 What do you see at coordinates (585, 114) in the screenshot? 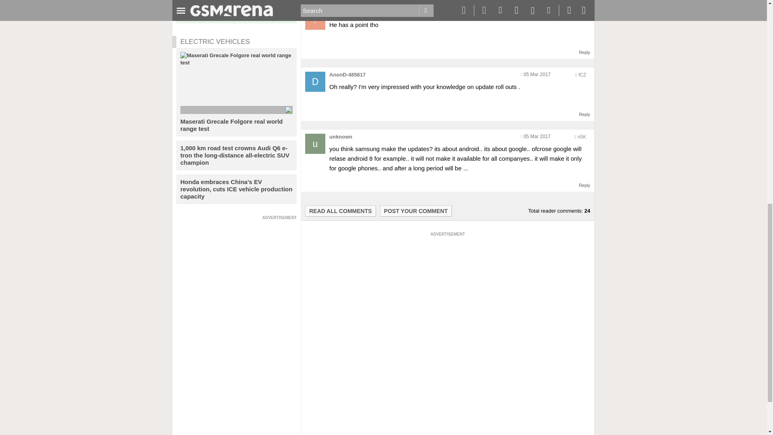
I see `Reply to this post` at bounding box center [585, 114].